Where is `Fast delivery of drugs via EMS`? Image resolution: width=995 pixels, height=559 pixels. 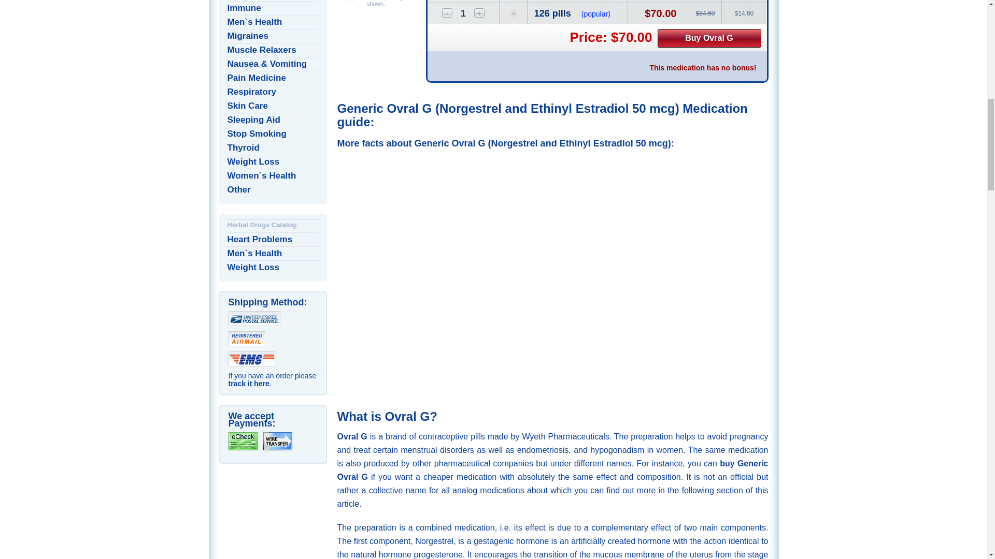
Fast delivery of drugs via EMS is located at coordinates (251, 359).